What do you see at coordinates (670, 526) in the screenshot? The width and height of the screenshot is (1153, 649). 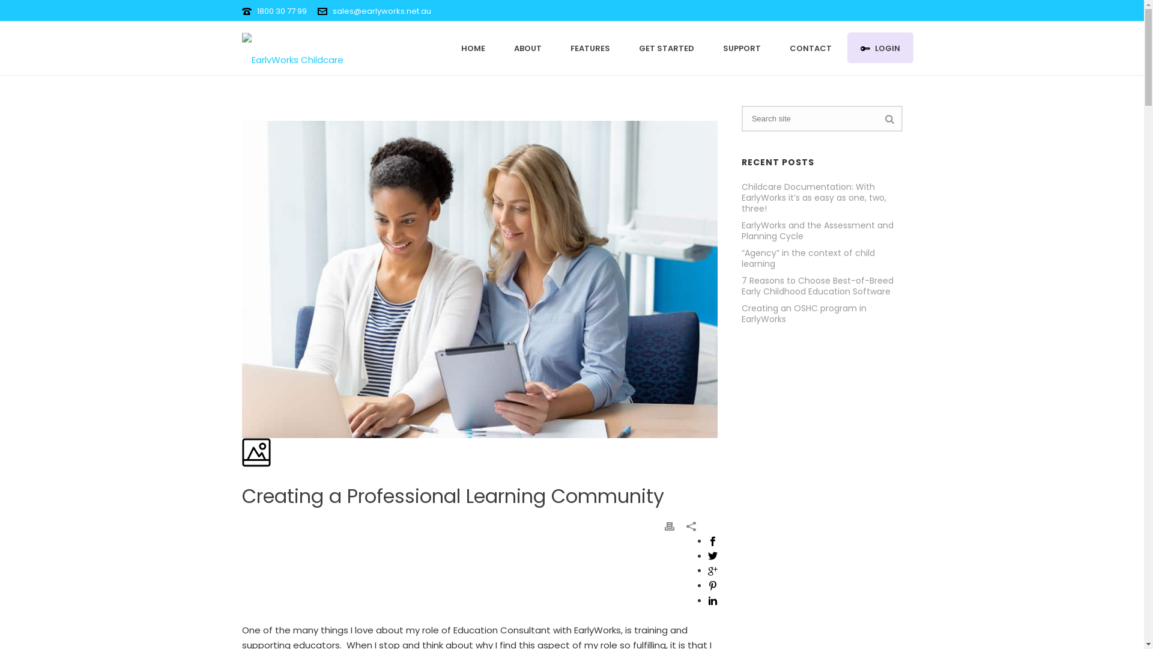 I see `Print` at bounding box center [670, 526].